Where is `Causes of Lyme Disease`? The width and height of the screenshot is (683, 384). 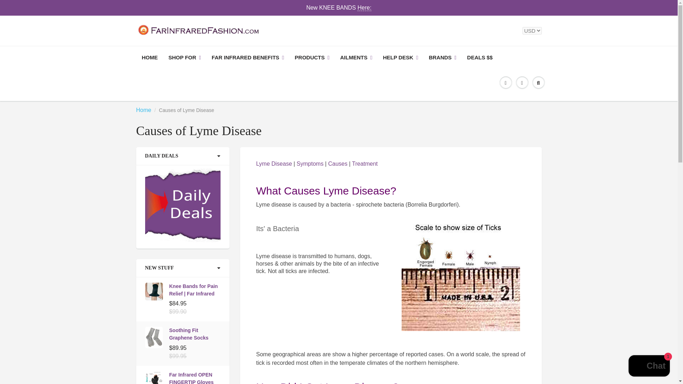 Causes of Lyme Disease is located at coordinates (337, 164).